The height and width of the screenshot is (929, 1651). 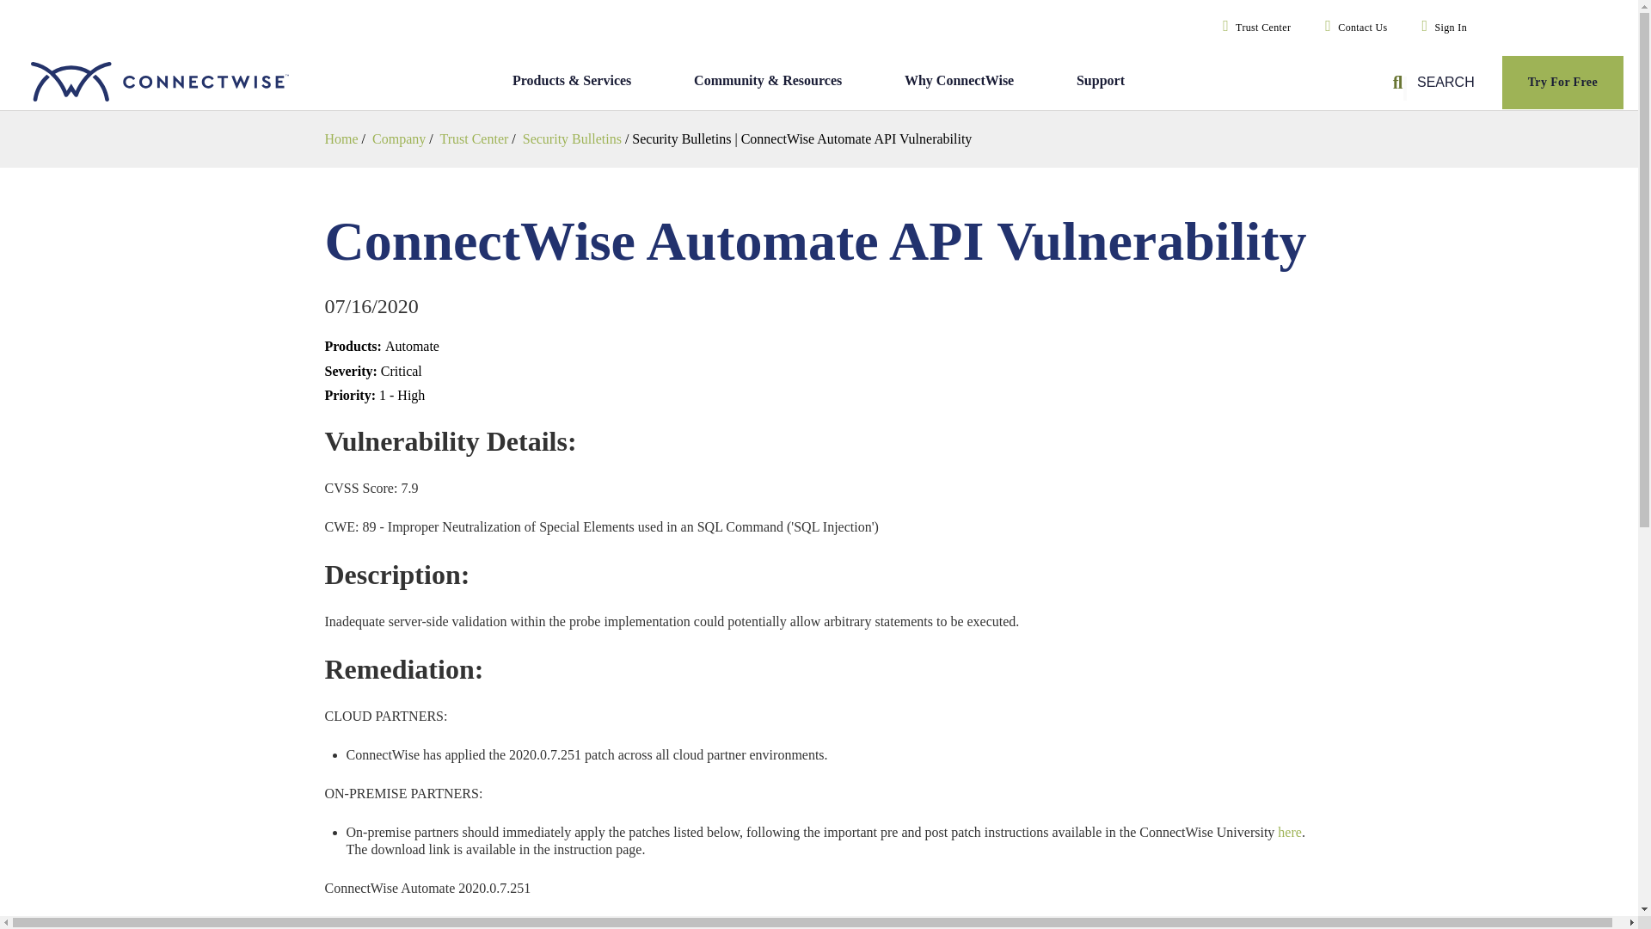 What do you see at coordinates (176, 83) in the screenshot?
I see `ConnectWise Logo` at bounding box center [176, 83].